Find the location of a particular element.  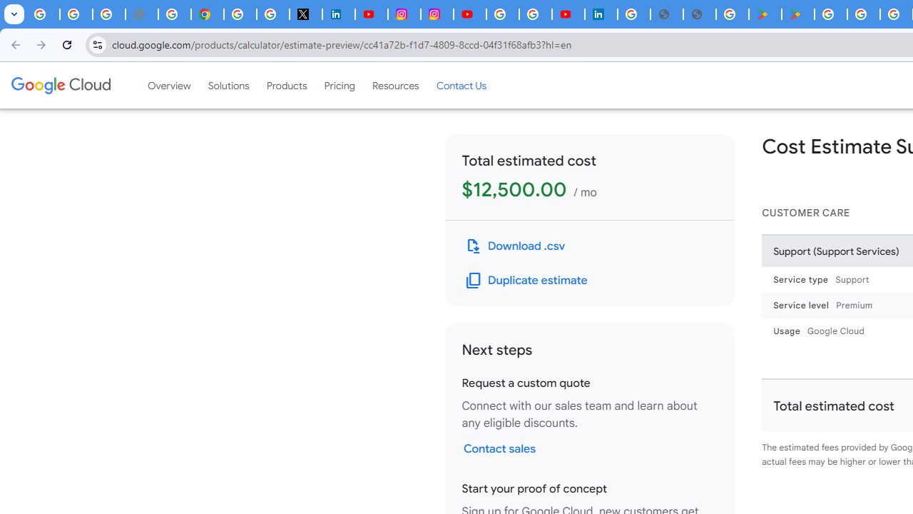

X is located at coordinates (305, 14).